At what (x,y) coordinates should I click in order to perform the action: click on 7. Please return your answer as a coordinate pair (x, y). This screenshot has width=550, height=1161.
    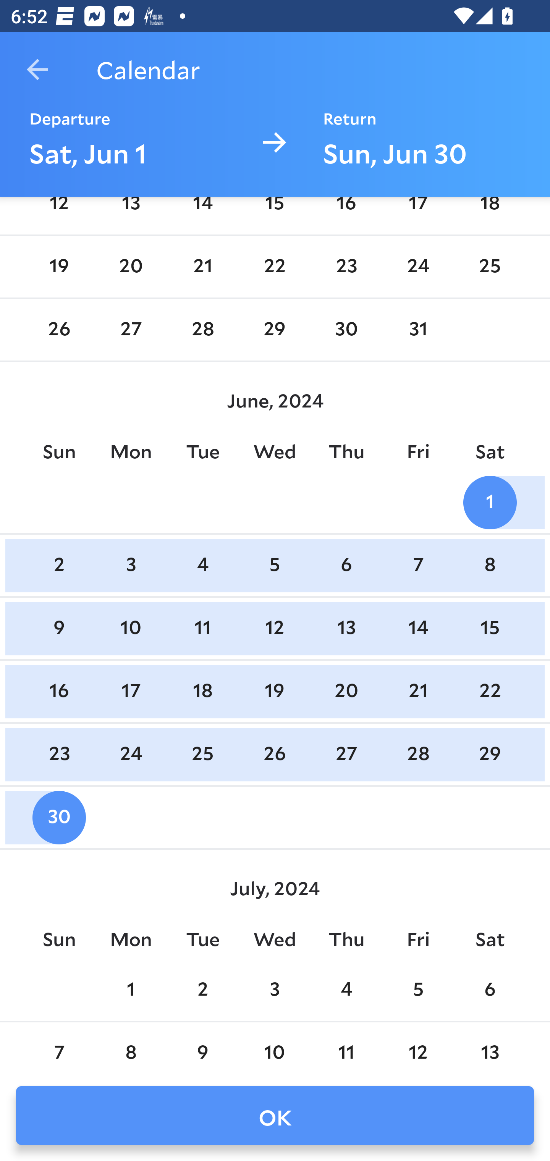
    Looking at the image, I should click on (418, 565).